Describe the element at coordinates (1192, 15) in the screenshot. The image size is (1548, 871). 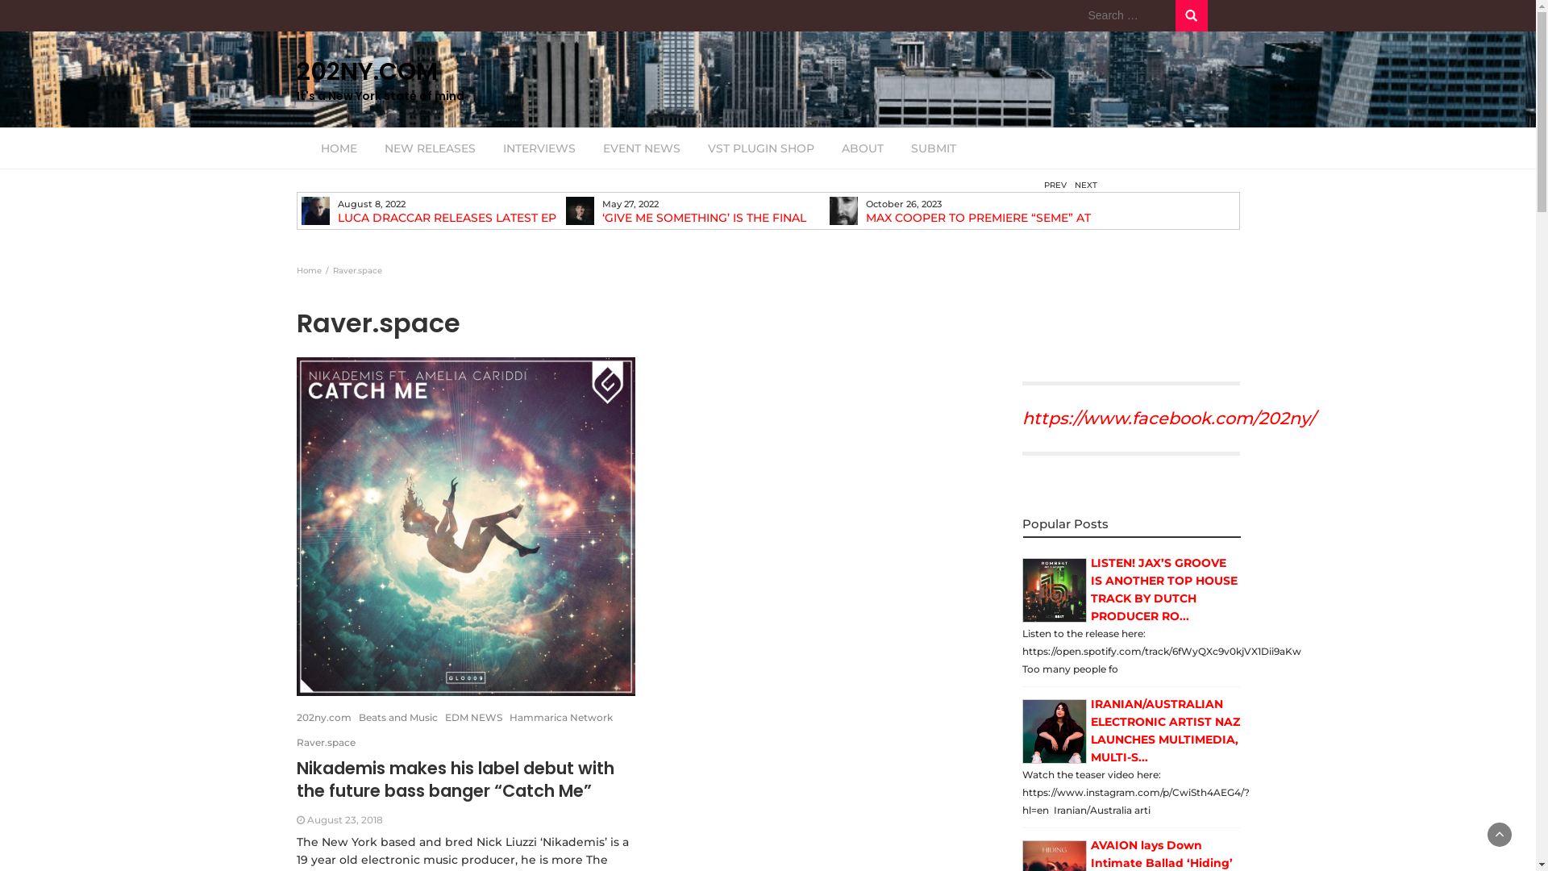
I see `Search` at that location.